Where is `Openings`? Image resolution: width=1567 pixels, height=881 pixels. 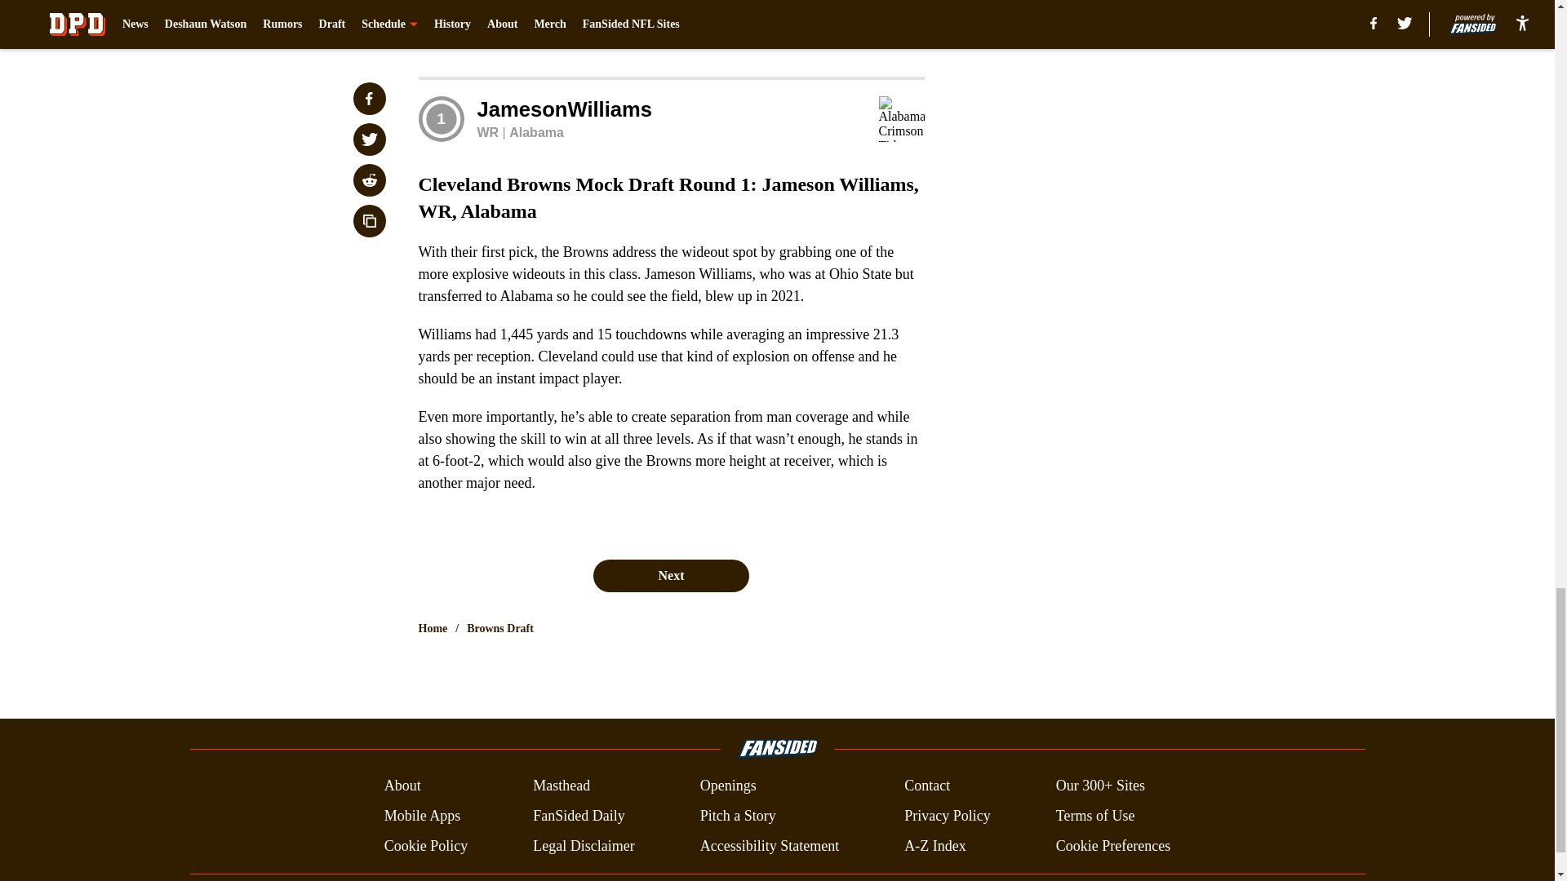 Openings is located at coordinates (728, 786).